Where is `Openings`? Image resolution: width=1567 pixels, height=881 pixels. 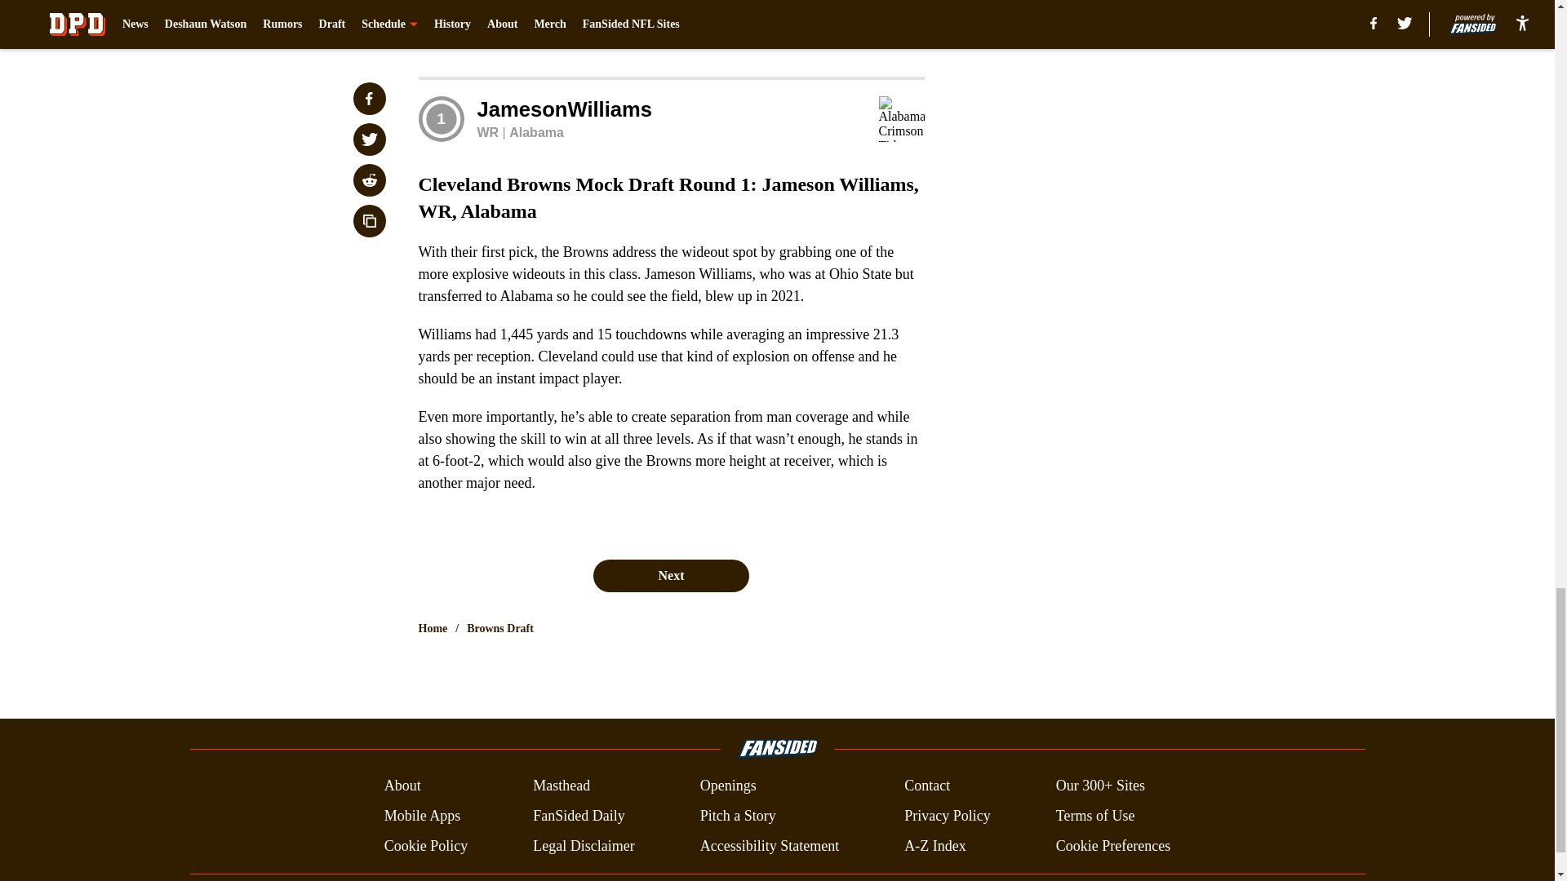 Openings is located at coordinates (728, 786).